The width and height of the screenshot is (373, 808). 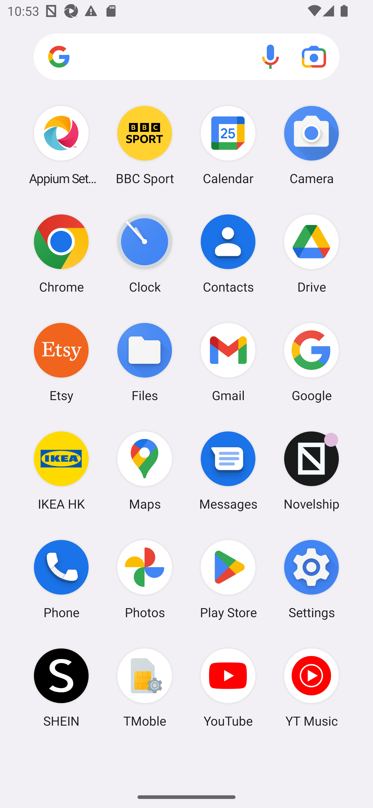 I want to click on IKEA HK, so click(x=61, y=471).